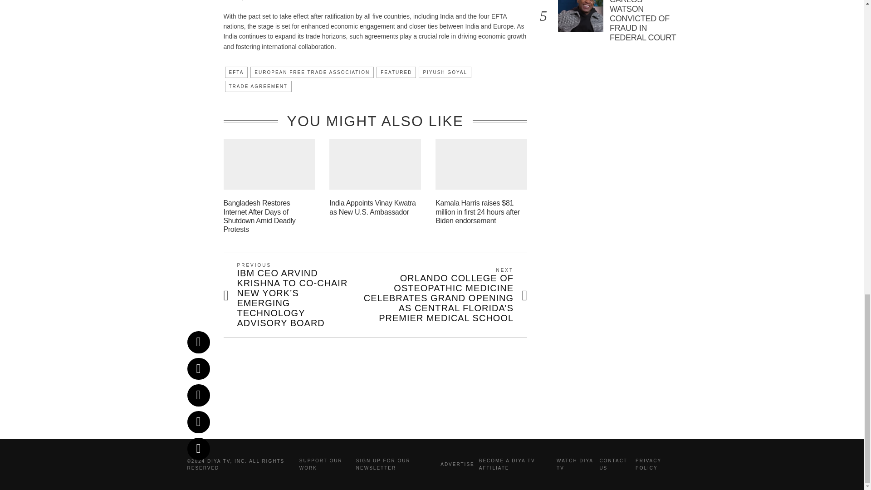 The height and width of the screenshot is (490, 871). What do you see at coordinates (445, 72) in the screenshot?
I see `PIYUSH GOYAL` at bounding box center [445, 72].